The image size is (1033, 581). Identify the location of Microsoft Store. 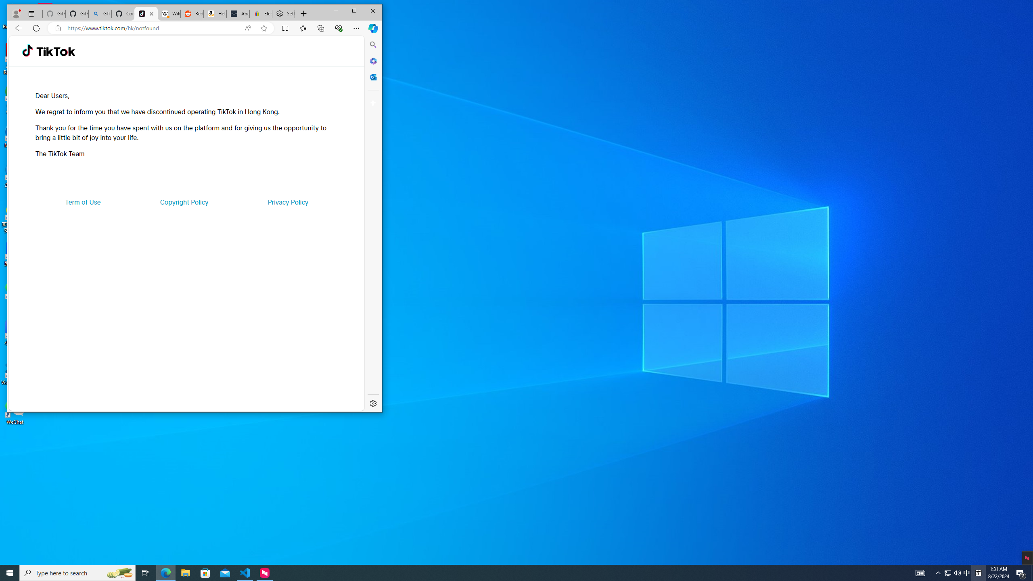
(205, 573).